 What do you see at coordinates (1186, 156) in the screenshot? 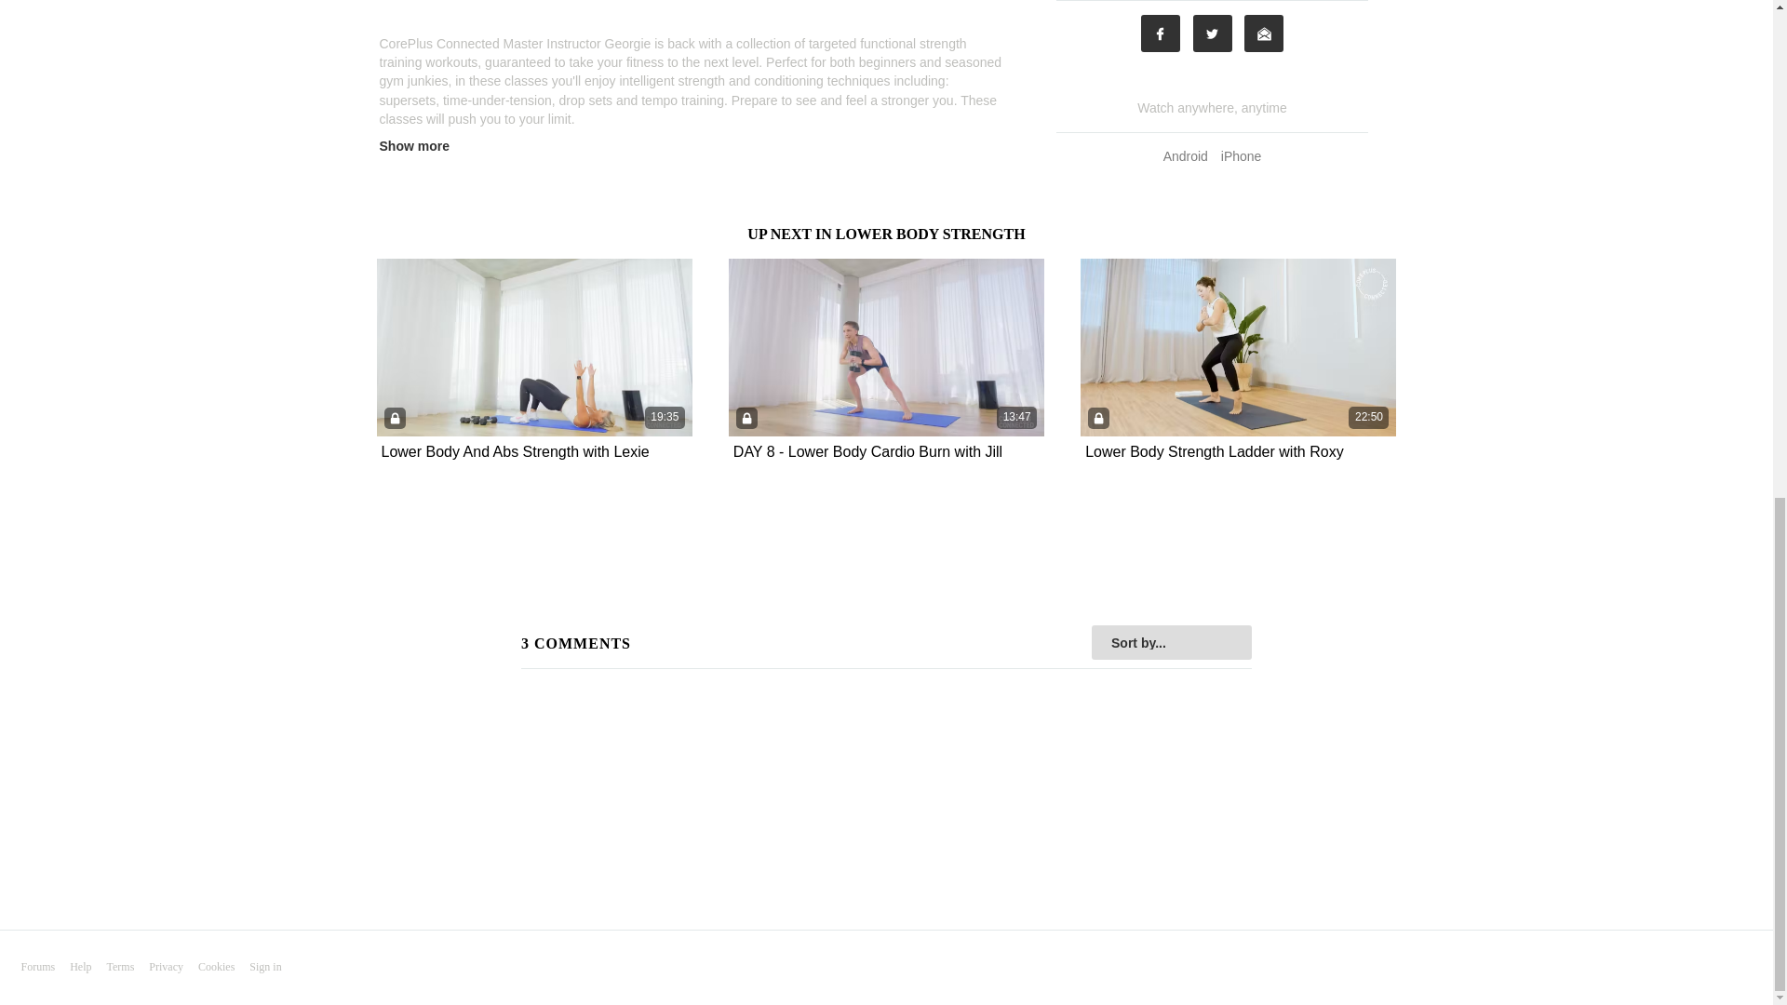
I see `Android` at bounding box center [1186, 156].